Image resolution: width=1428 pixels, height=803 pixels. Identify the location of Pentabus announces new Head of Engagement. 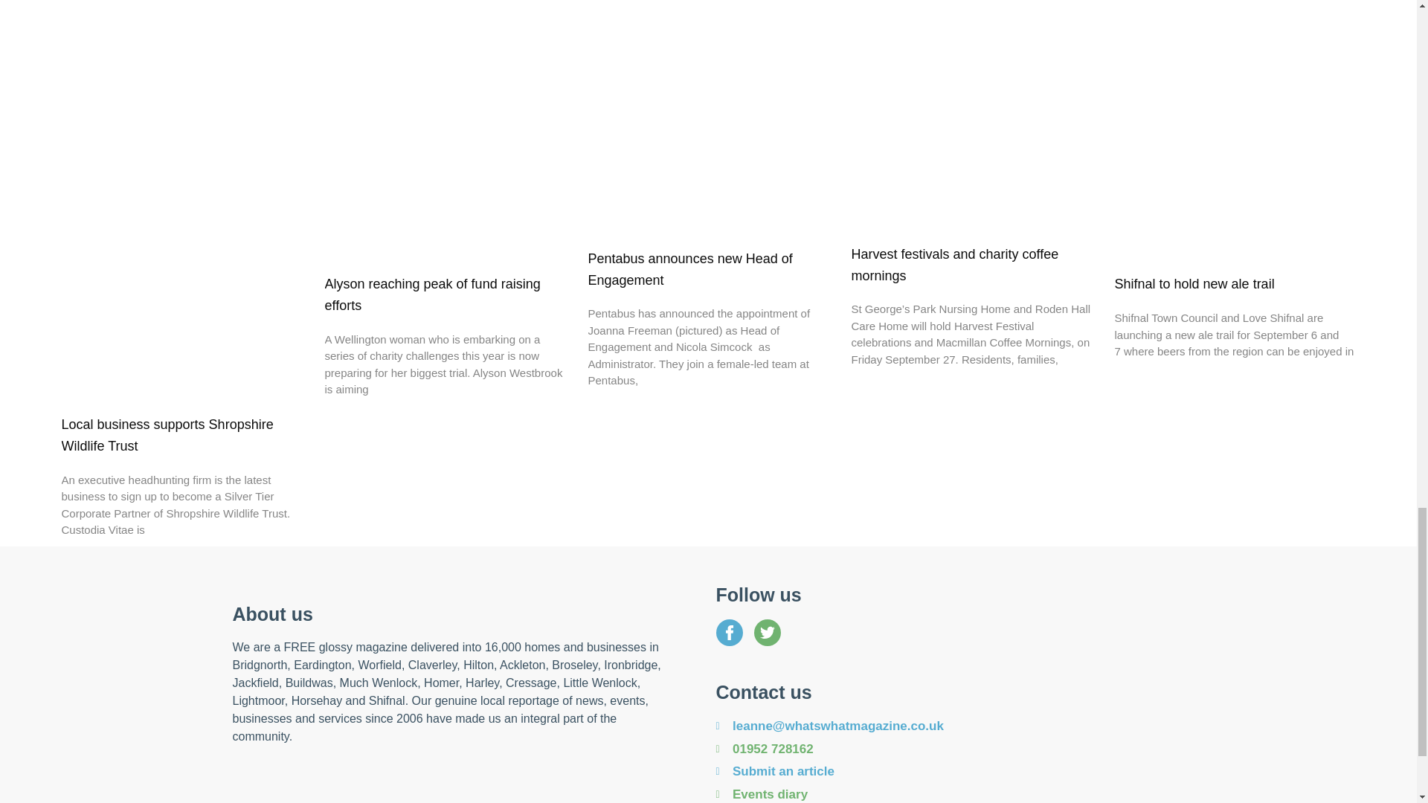
(689, 269).